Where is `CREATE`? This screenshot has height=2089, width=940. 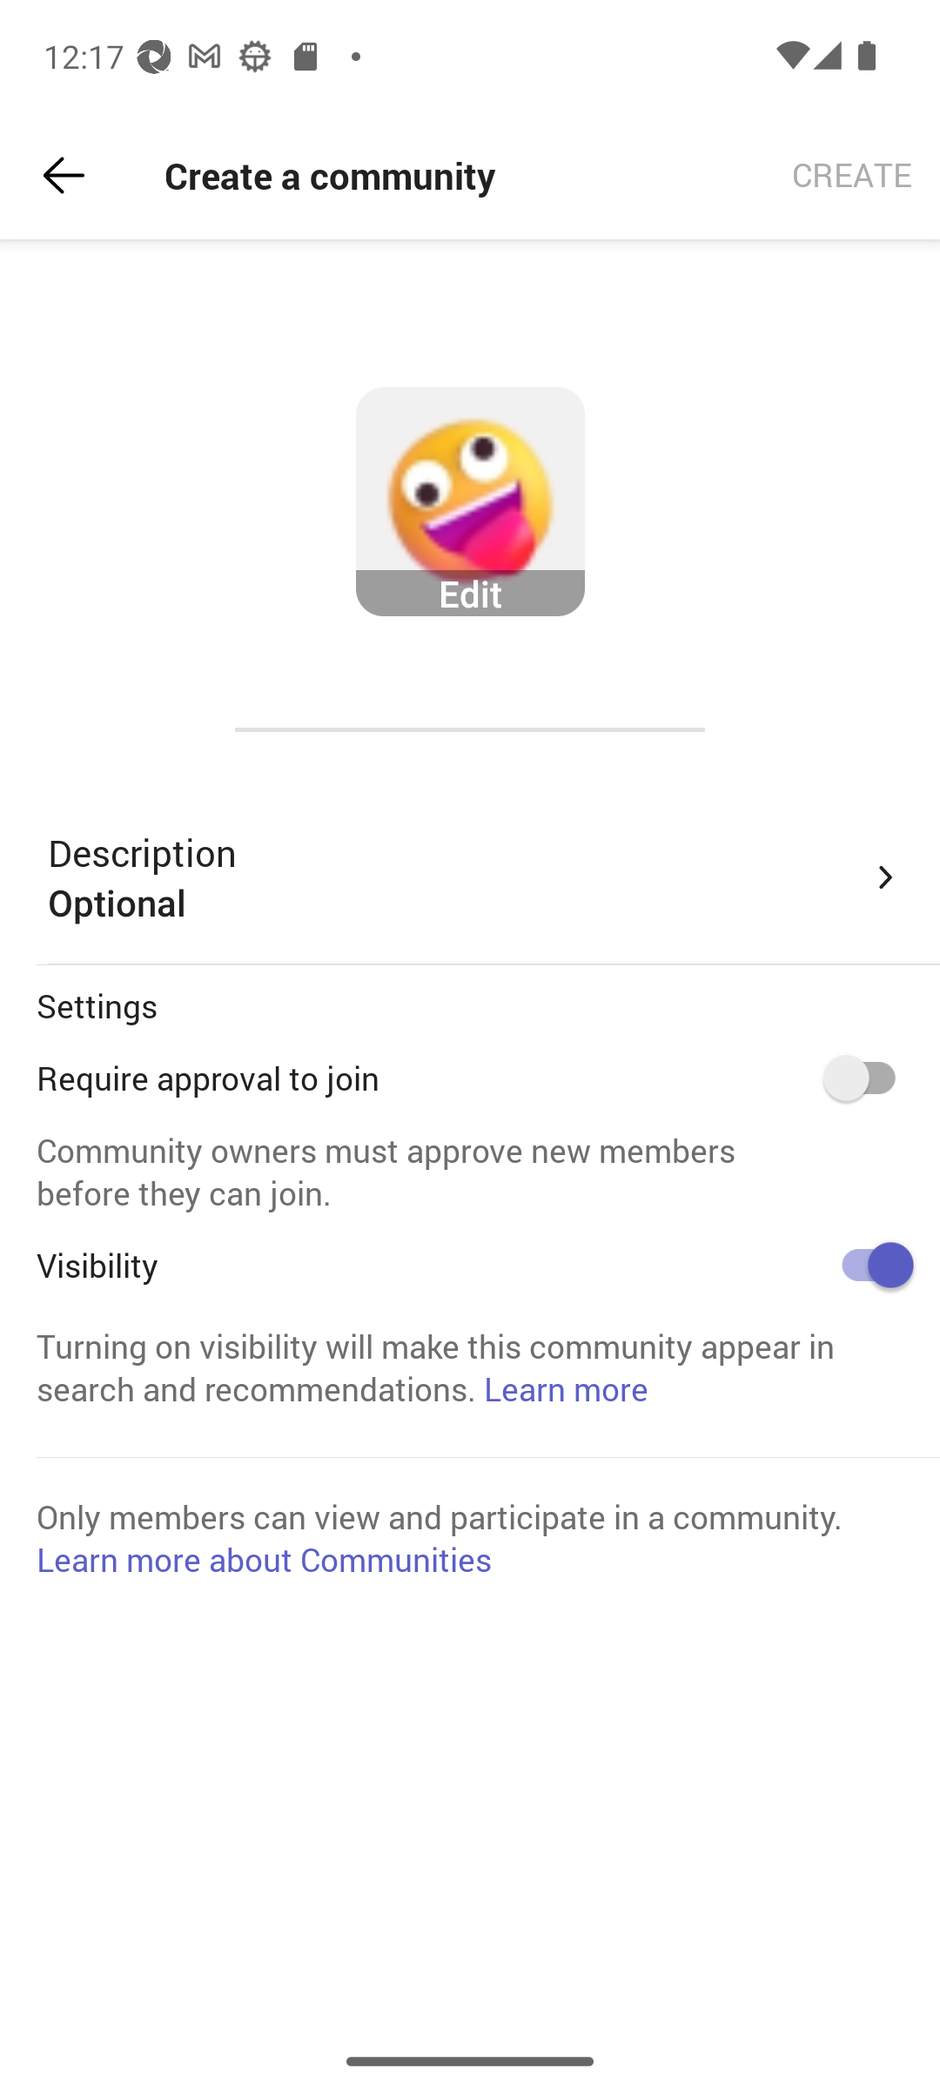
CREATE is located at coordinates (852, 176).